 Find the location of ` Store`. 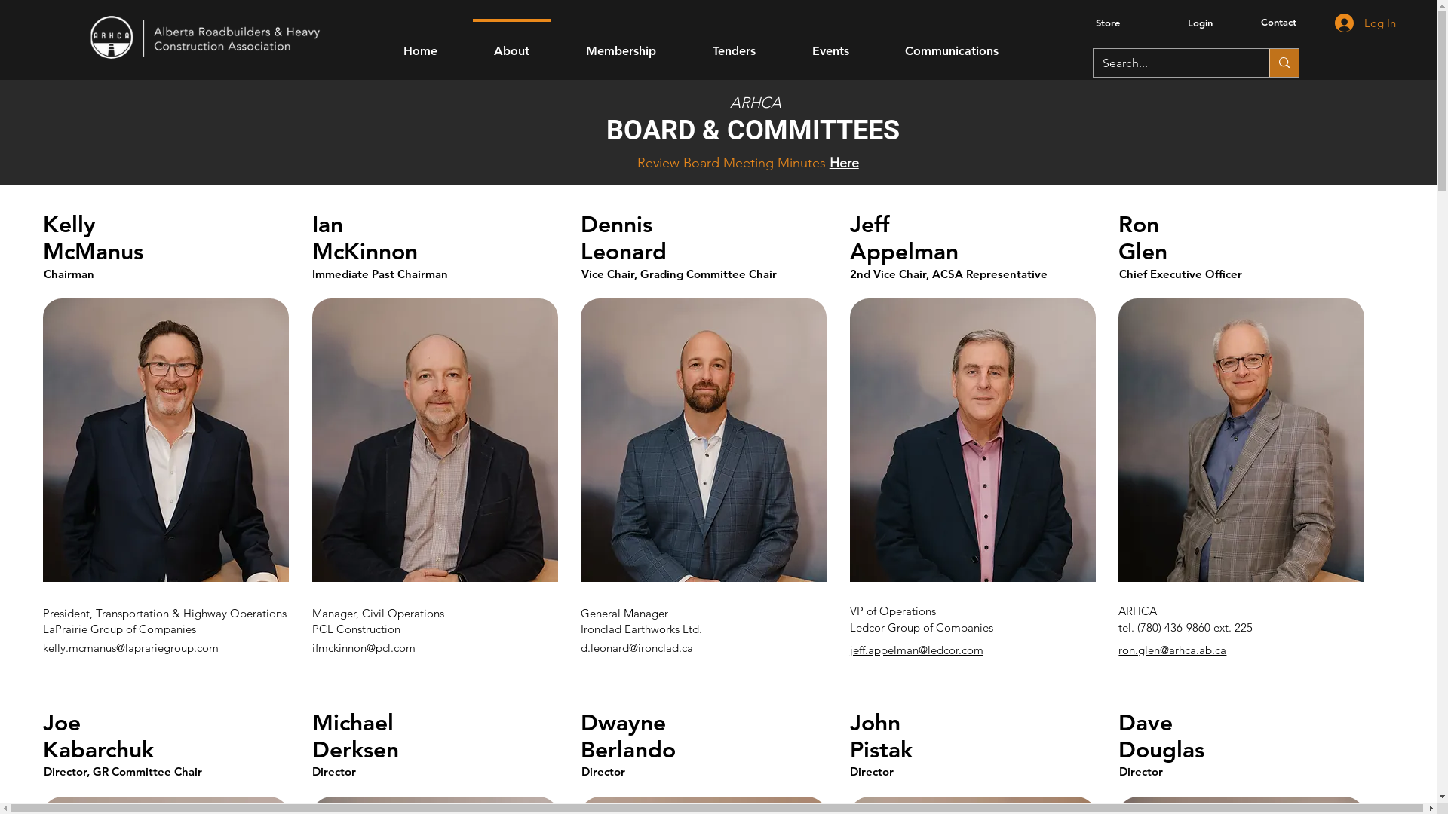

 Store is located at coordinates (1106, 23).